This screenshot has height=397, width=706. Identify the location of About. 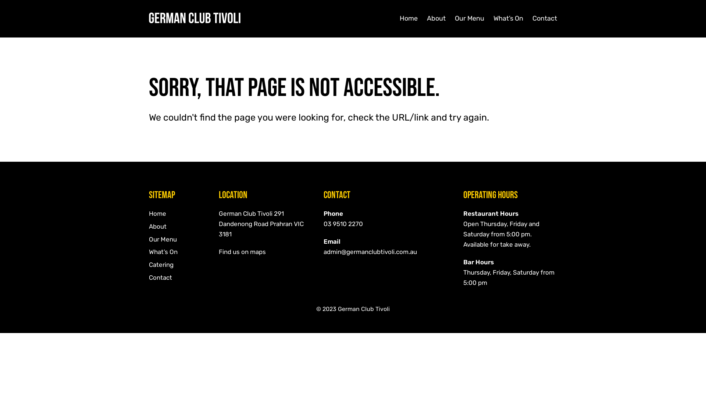
(436, 18).